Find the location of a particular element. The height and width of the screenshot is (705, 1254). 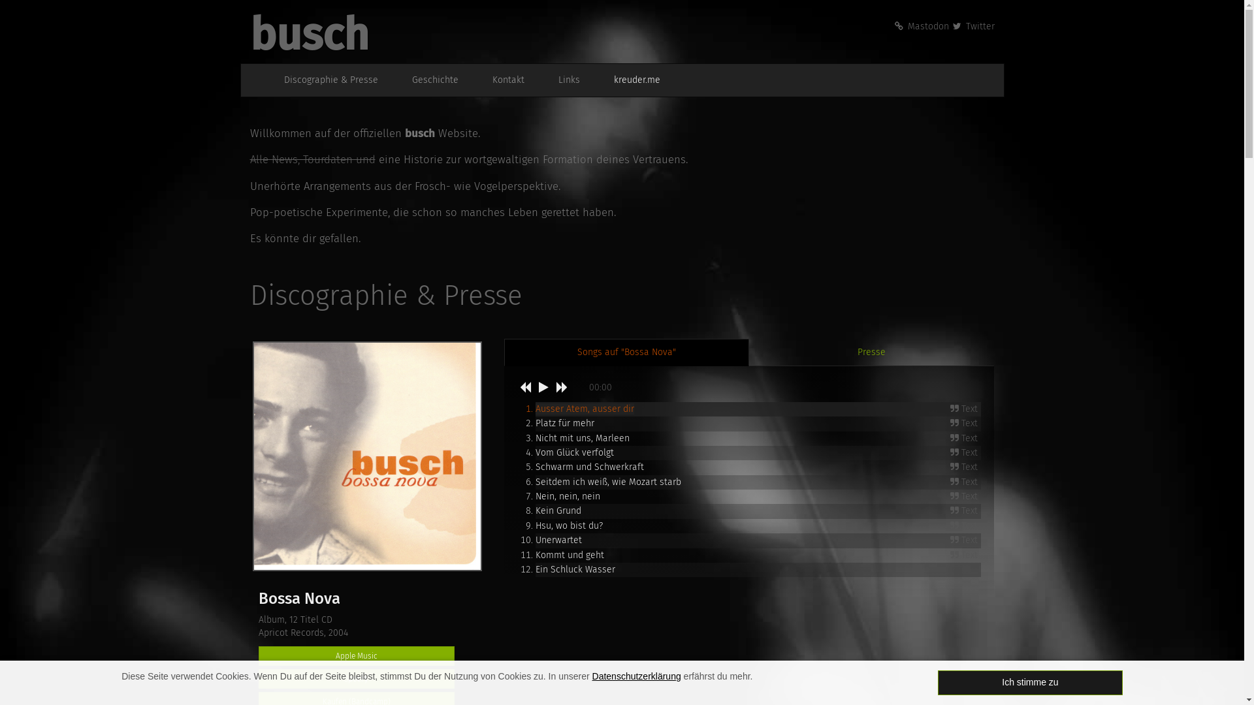

Mastodon is located at coordinates (921, 26).